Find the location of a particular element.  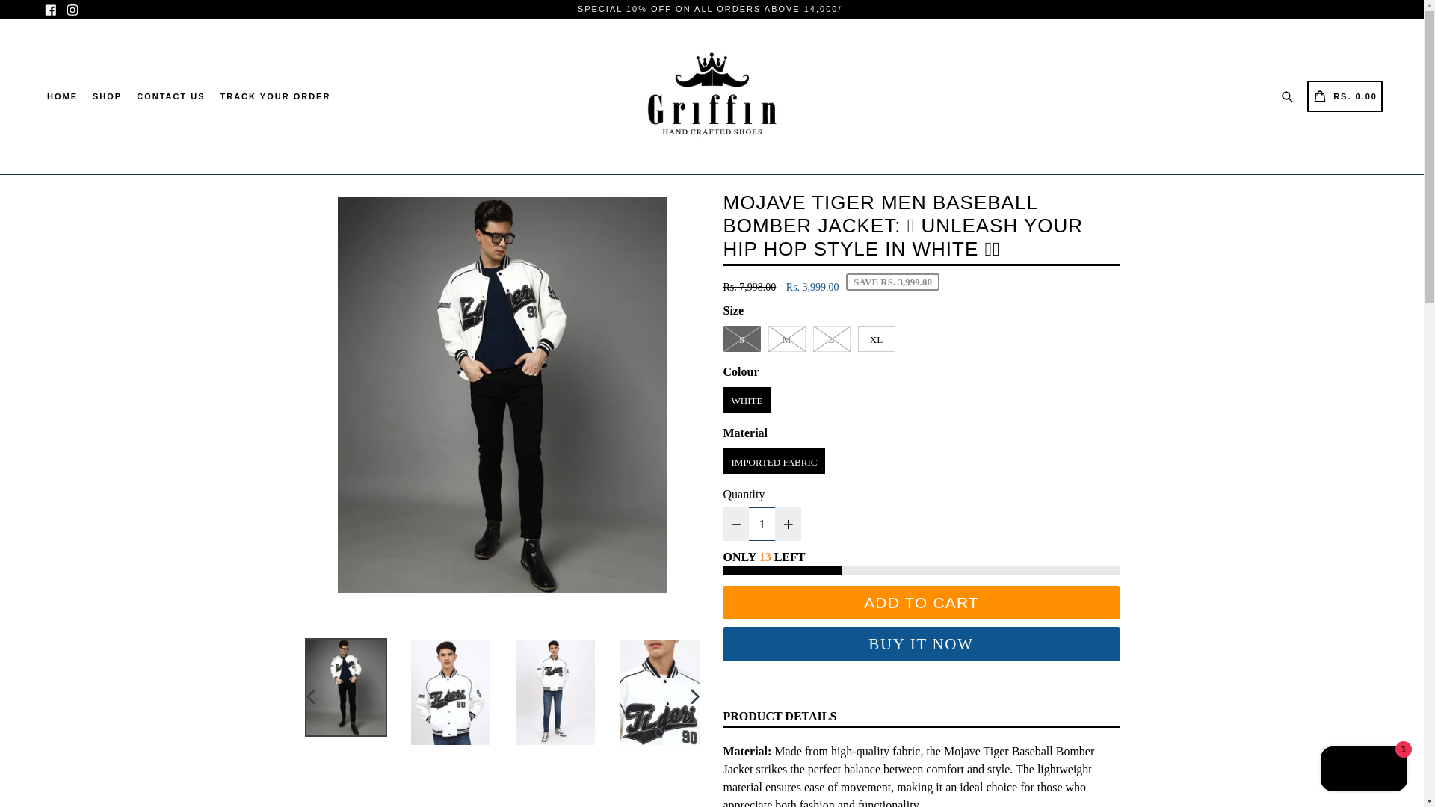

PREVIOUS SLIDE is located at coordinates (310, 696).